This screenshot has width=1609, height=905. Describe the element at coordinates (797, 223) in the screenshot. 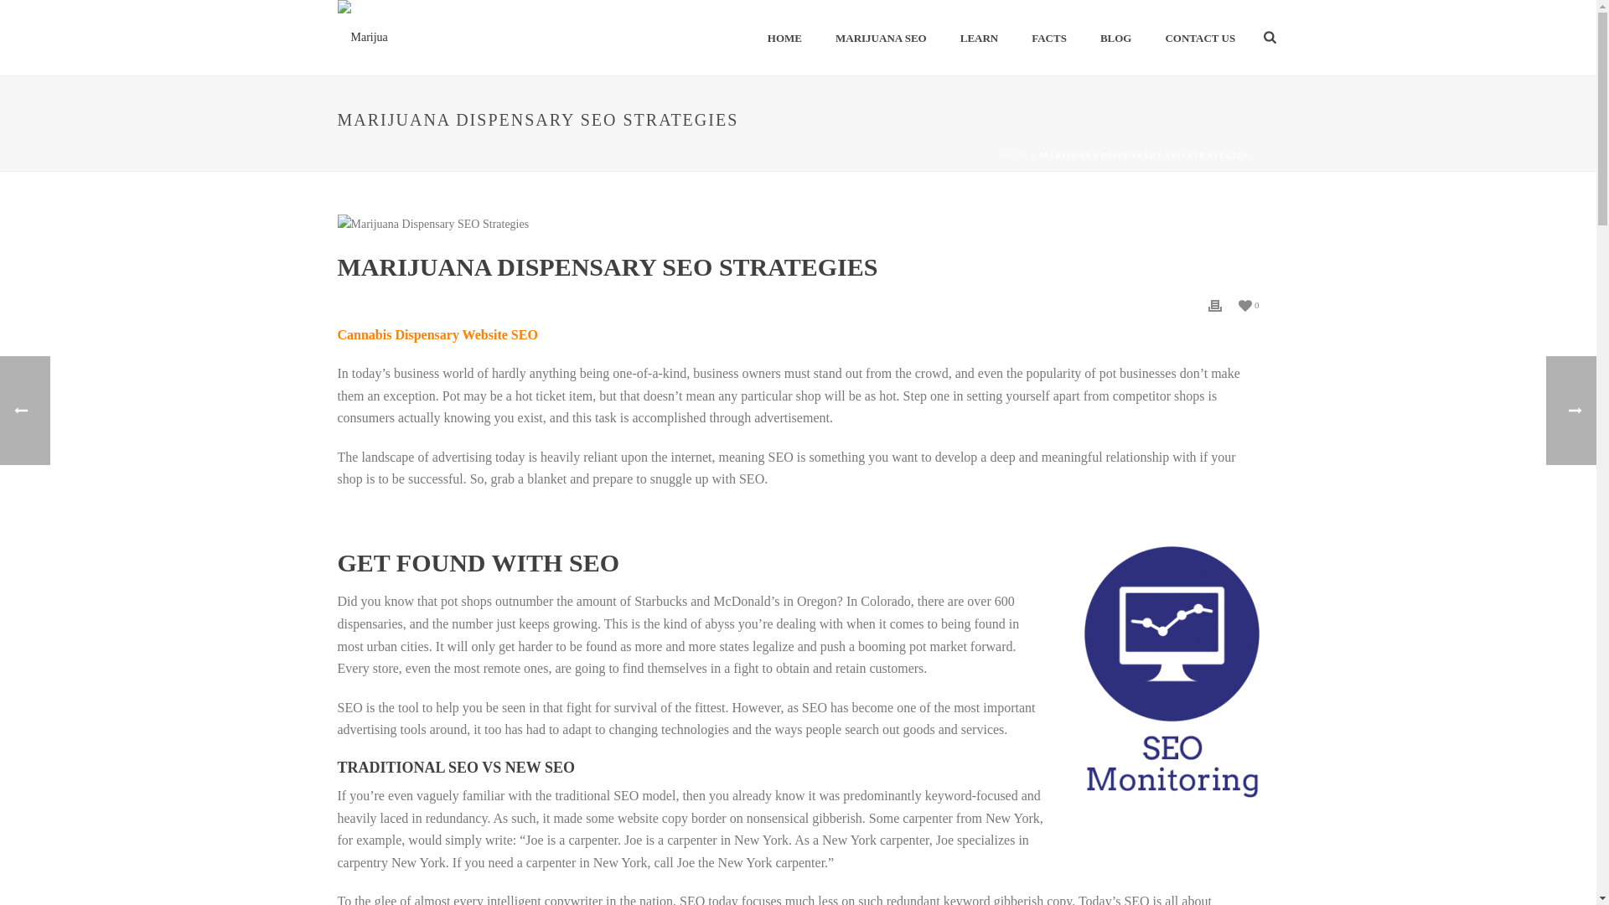

I see `Marijuana Dispensary SEO Strategies` at that location.